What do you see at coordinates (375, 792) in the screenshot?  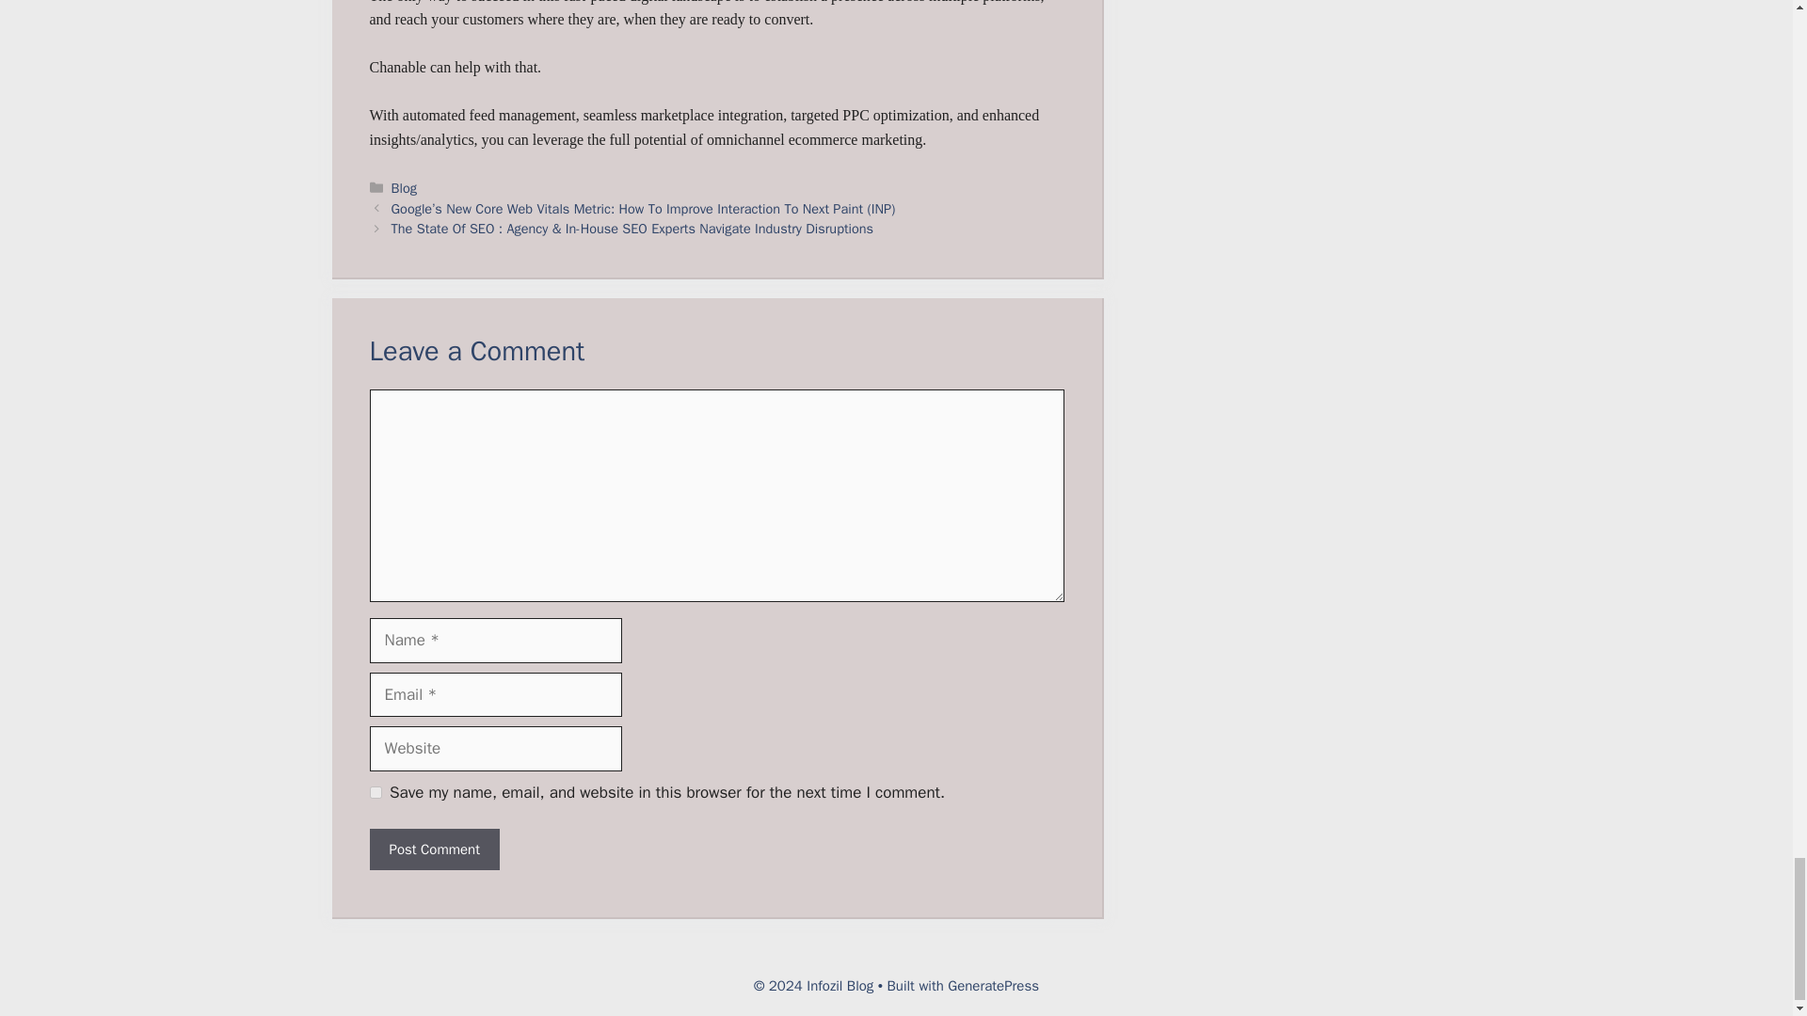 I see `yes` at bounding box center [375, 792].